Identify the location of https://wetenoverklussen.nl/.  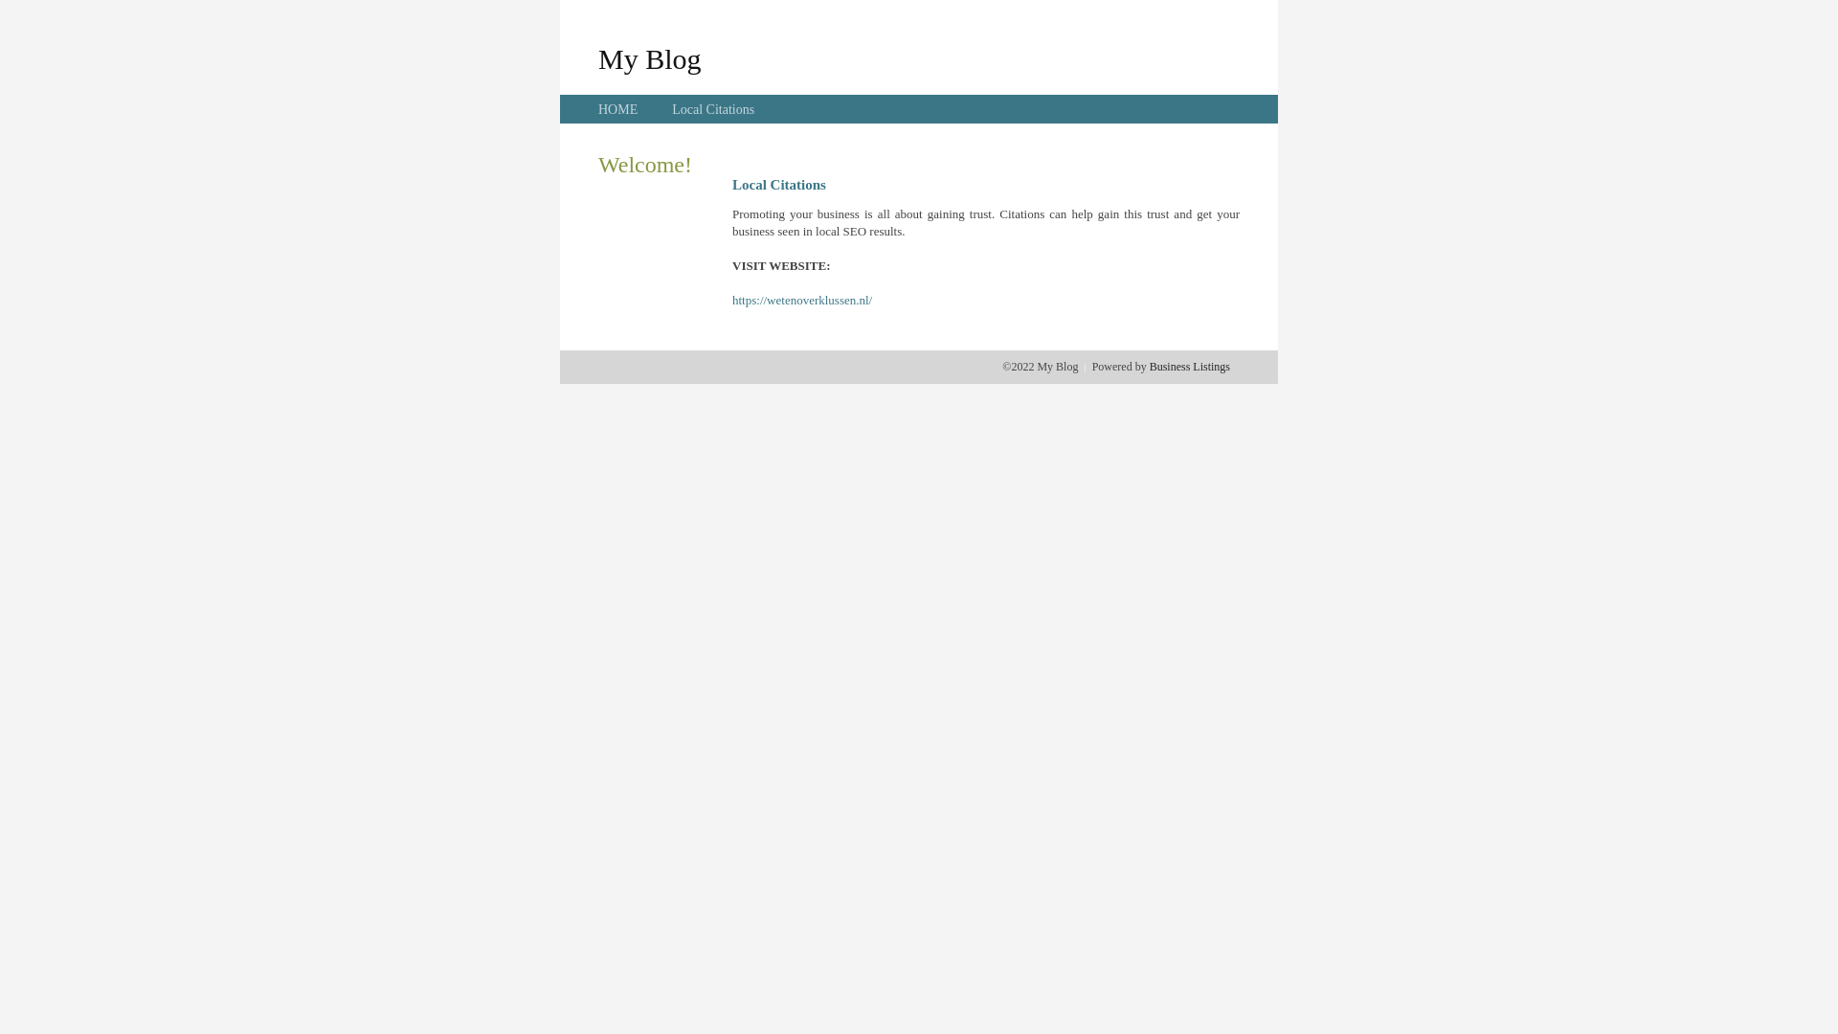
(802, 301).